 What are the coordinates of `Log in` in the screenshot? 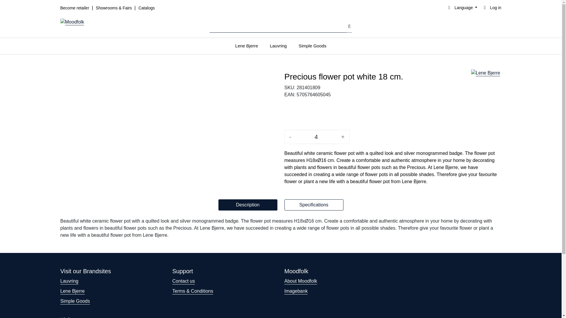 It's located at (491, 8).